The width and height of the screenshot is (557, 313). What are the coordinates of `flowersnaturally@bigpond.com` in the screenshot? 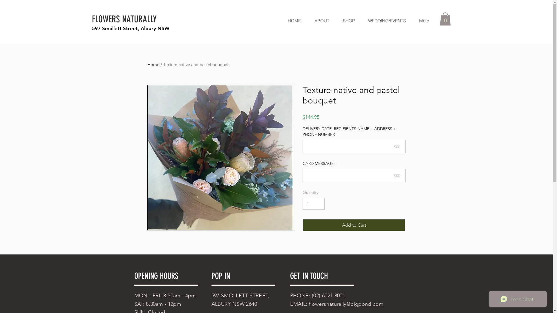 It's located at (346, 304).